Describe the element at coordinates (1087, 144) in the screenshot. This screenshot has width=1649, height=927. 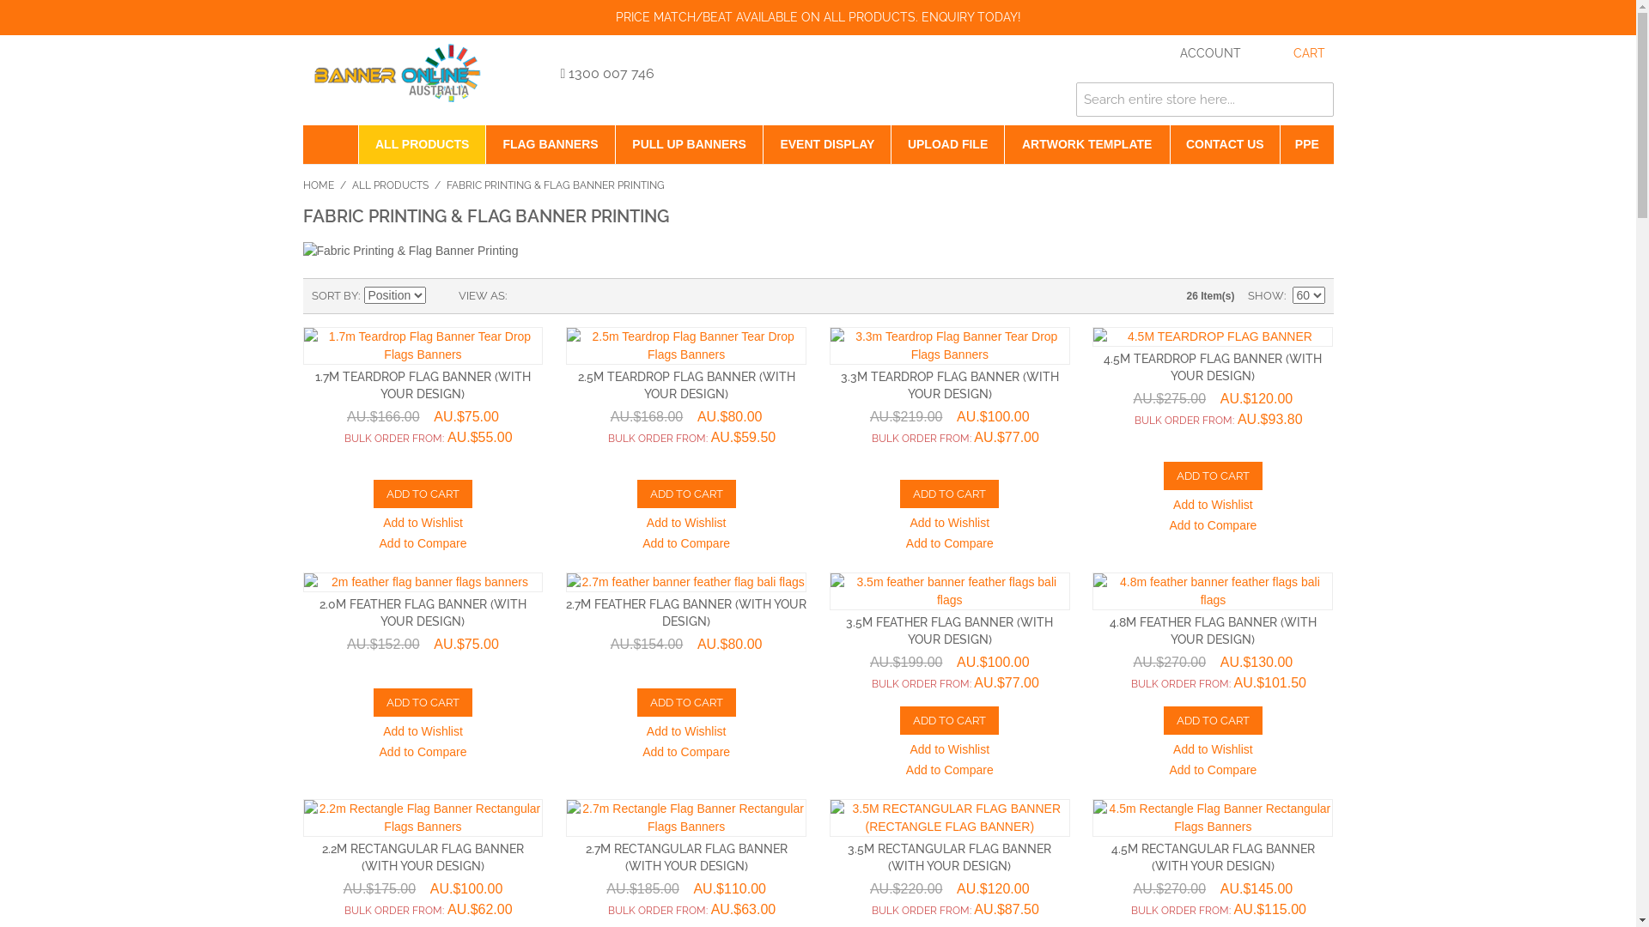
I see `ARTWORK TEMPLATE` at that location.